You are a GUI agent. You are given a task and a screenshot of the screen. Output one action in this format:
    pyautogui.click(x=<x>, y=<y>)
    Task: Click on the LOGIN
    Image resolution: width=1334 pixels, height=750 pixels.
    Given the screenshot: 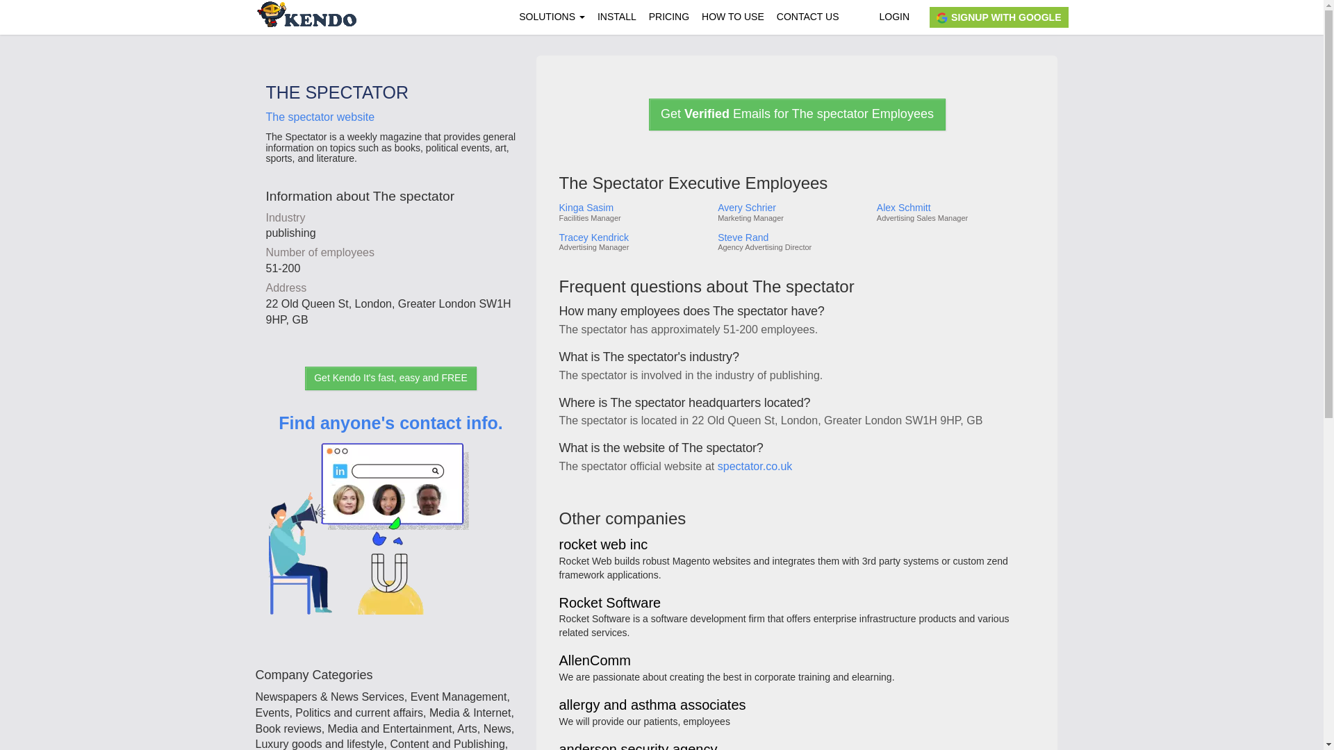 What is the action you would take?
    pyautogui.click(x=894, y=17)
    